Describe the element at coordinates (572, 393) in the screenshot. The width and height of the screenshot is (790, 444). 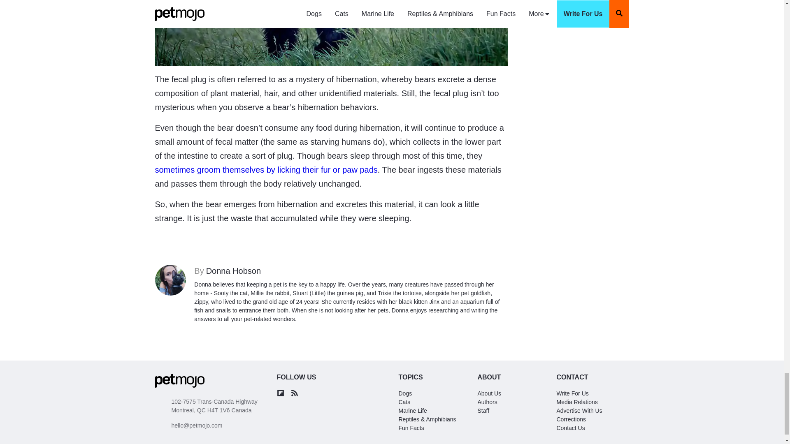
I see `Write For Us` at that location.